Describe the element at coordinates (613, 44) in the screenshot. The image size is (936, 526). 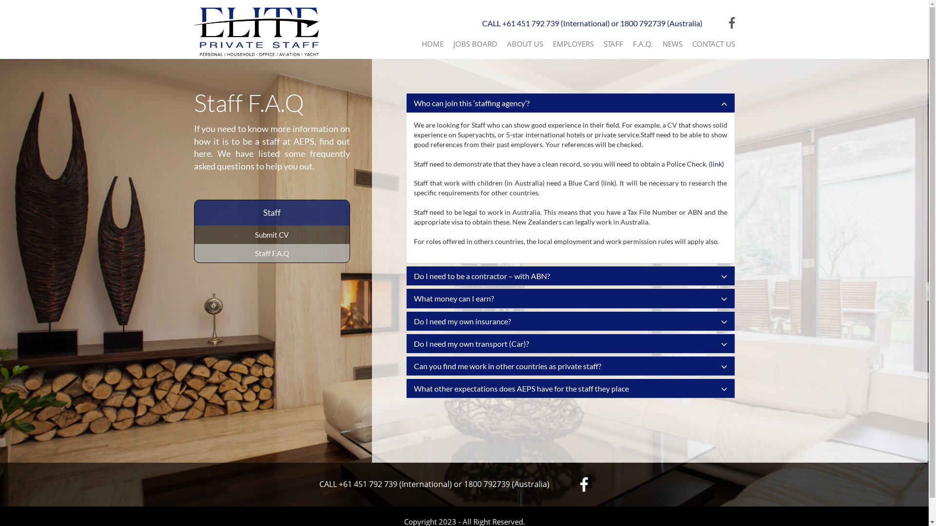
I see `STAFF` at that location.